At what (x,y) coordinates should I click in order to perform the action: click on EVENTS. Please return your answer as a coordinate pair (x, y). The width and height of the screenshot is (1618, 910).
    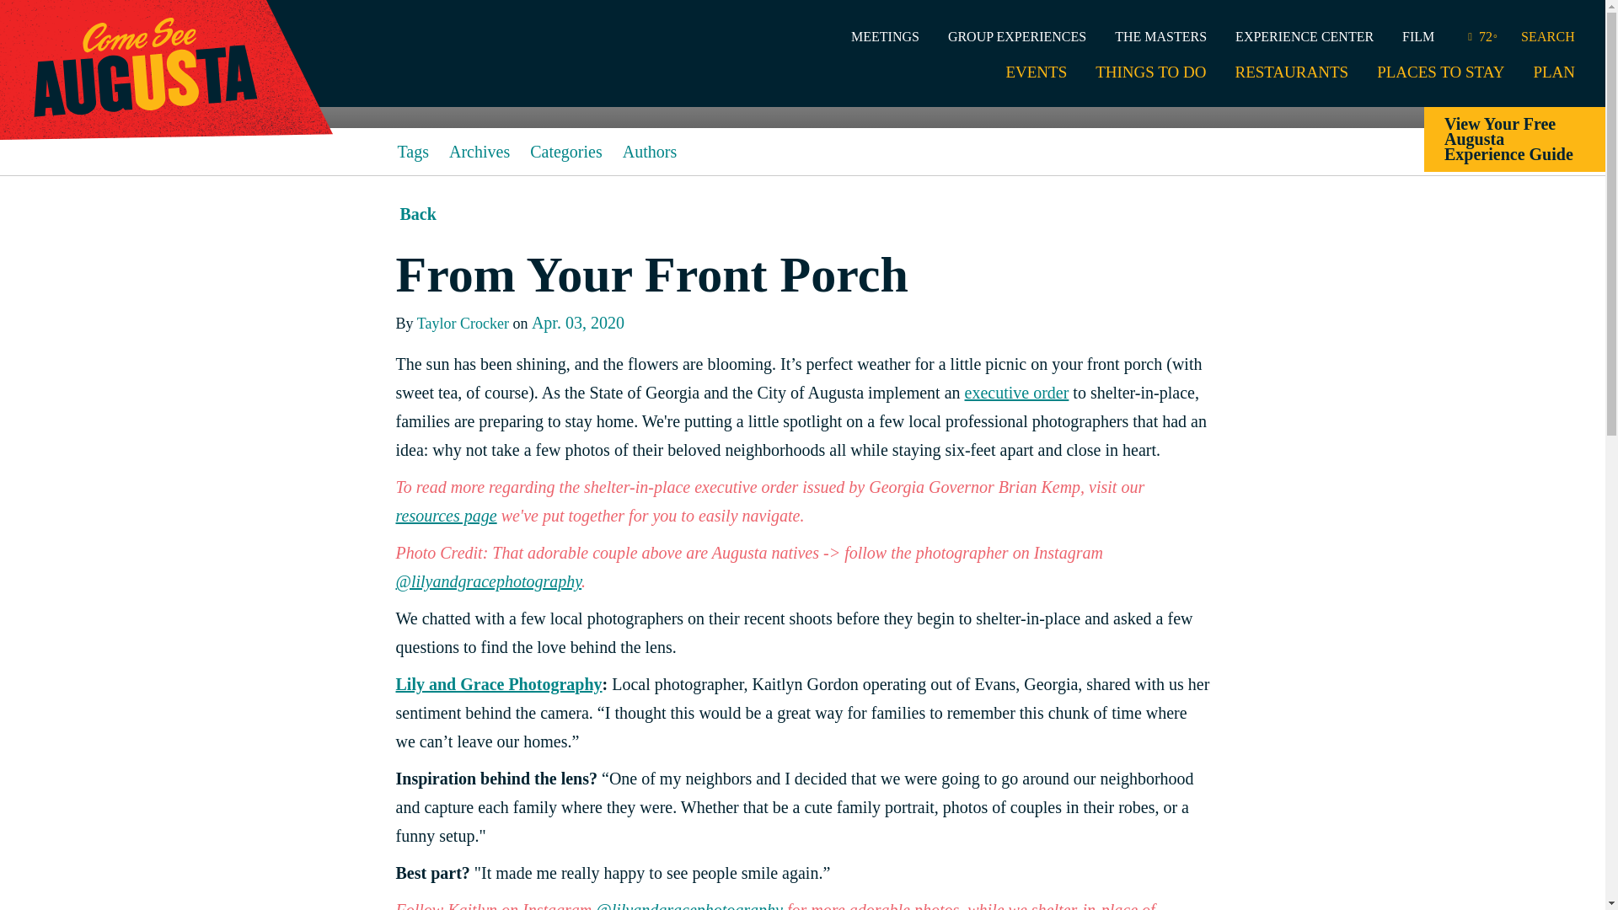
    Looking at the image, I should click on (1035, 79).